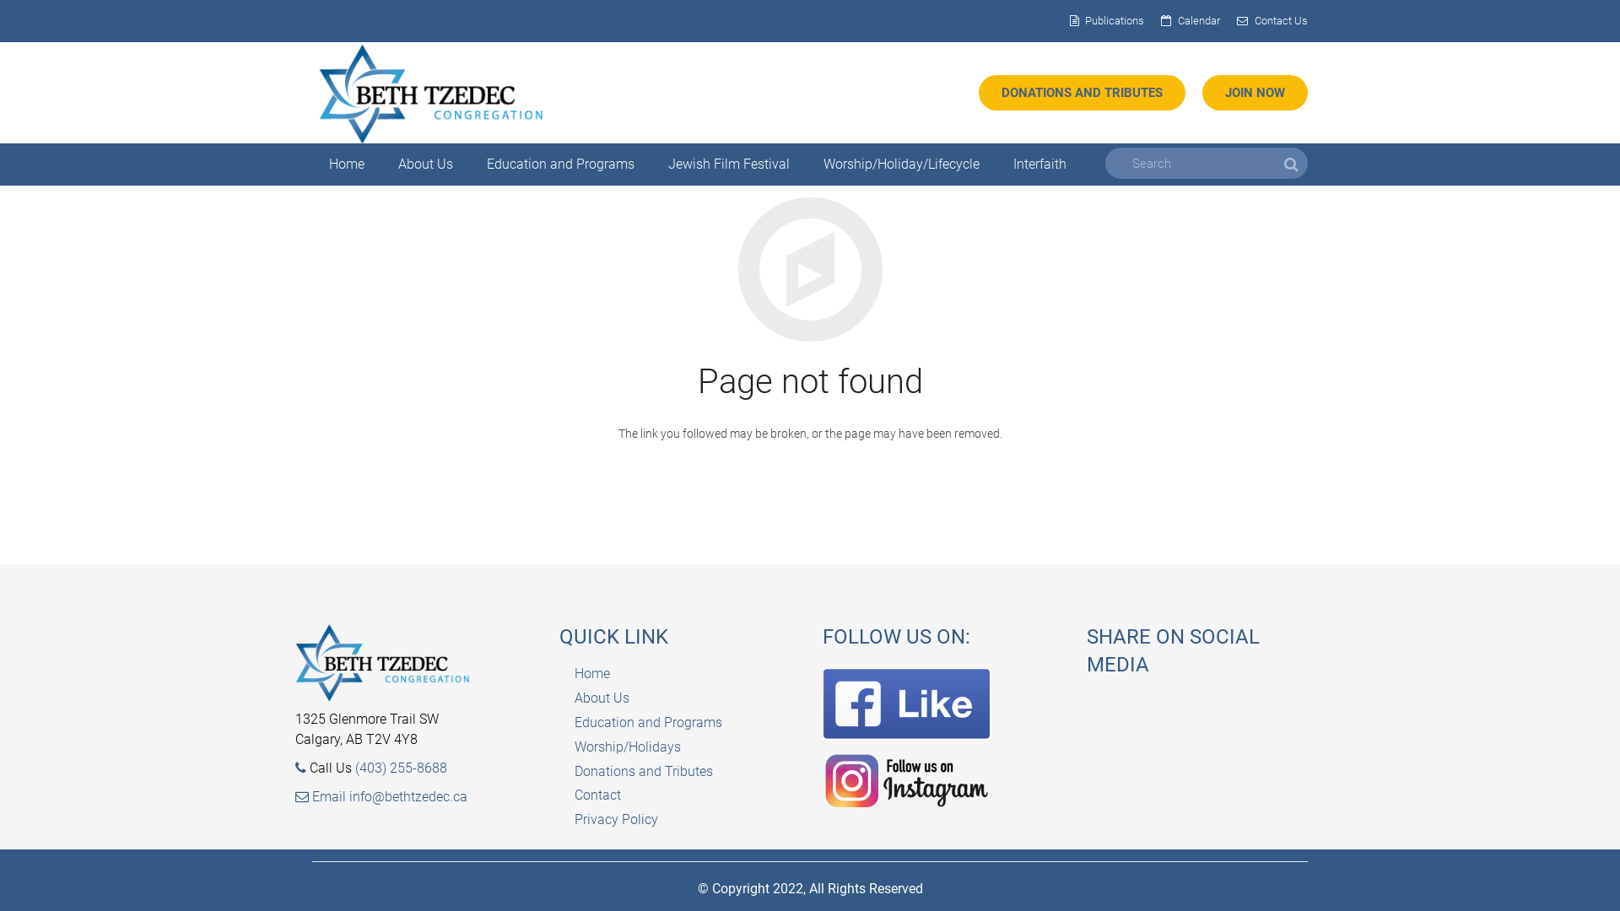  What do you see at coordinates (1281, 20) in the screenshot?
I see `Contact Us` at bounding box center [1281, 20].